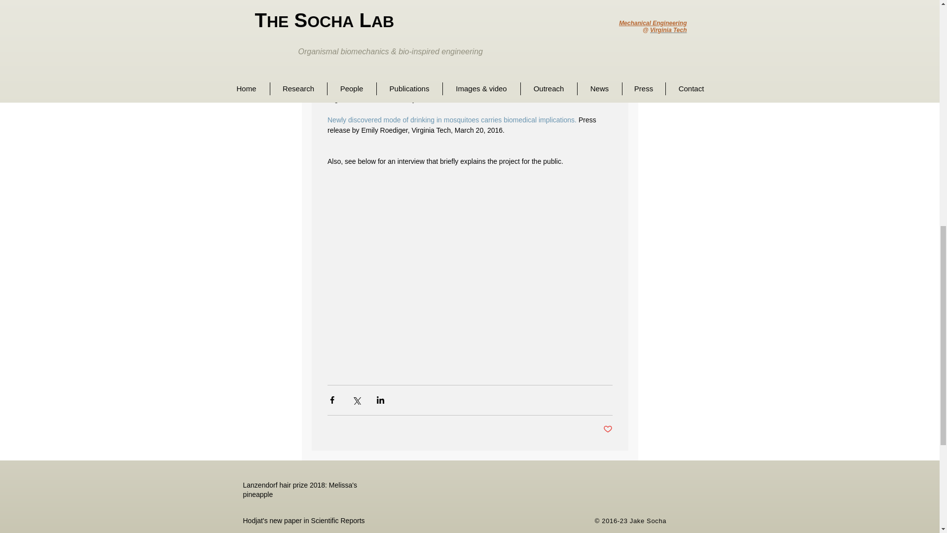 This screenshot has height=533, width=947. Describe the element at coordinates (314, 492) in the screenshot. I see `Lanzendorf hair prize 2018: Melissa's pineapple` at that location.